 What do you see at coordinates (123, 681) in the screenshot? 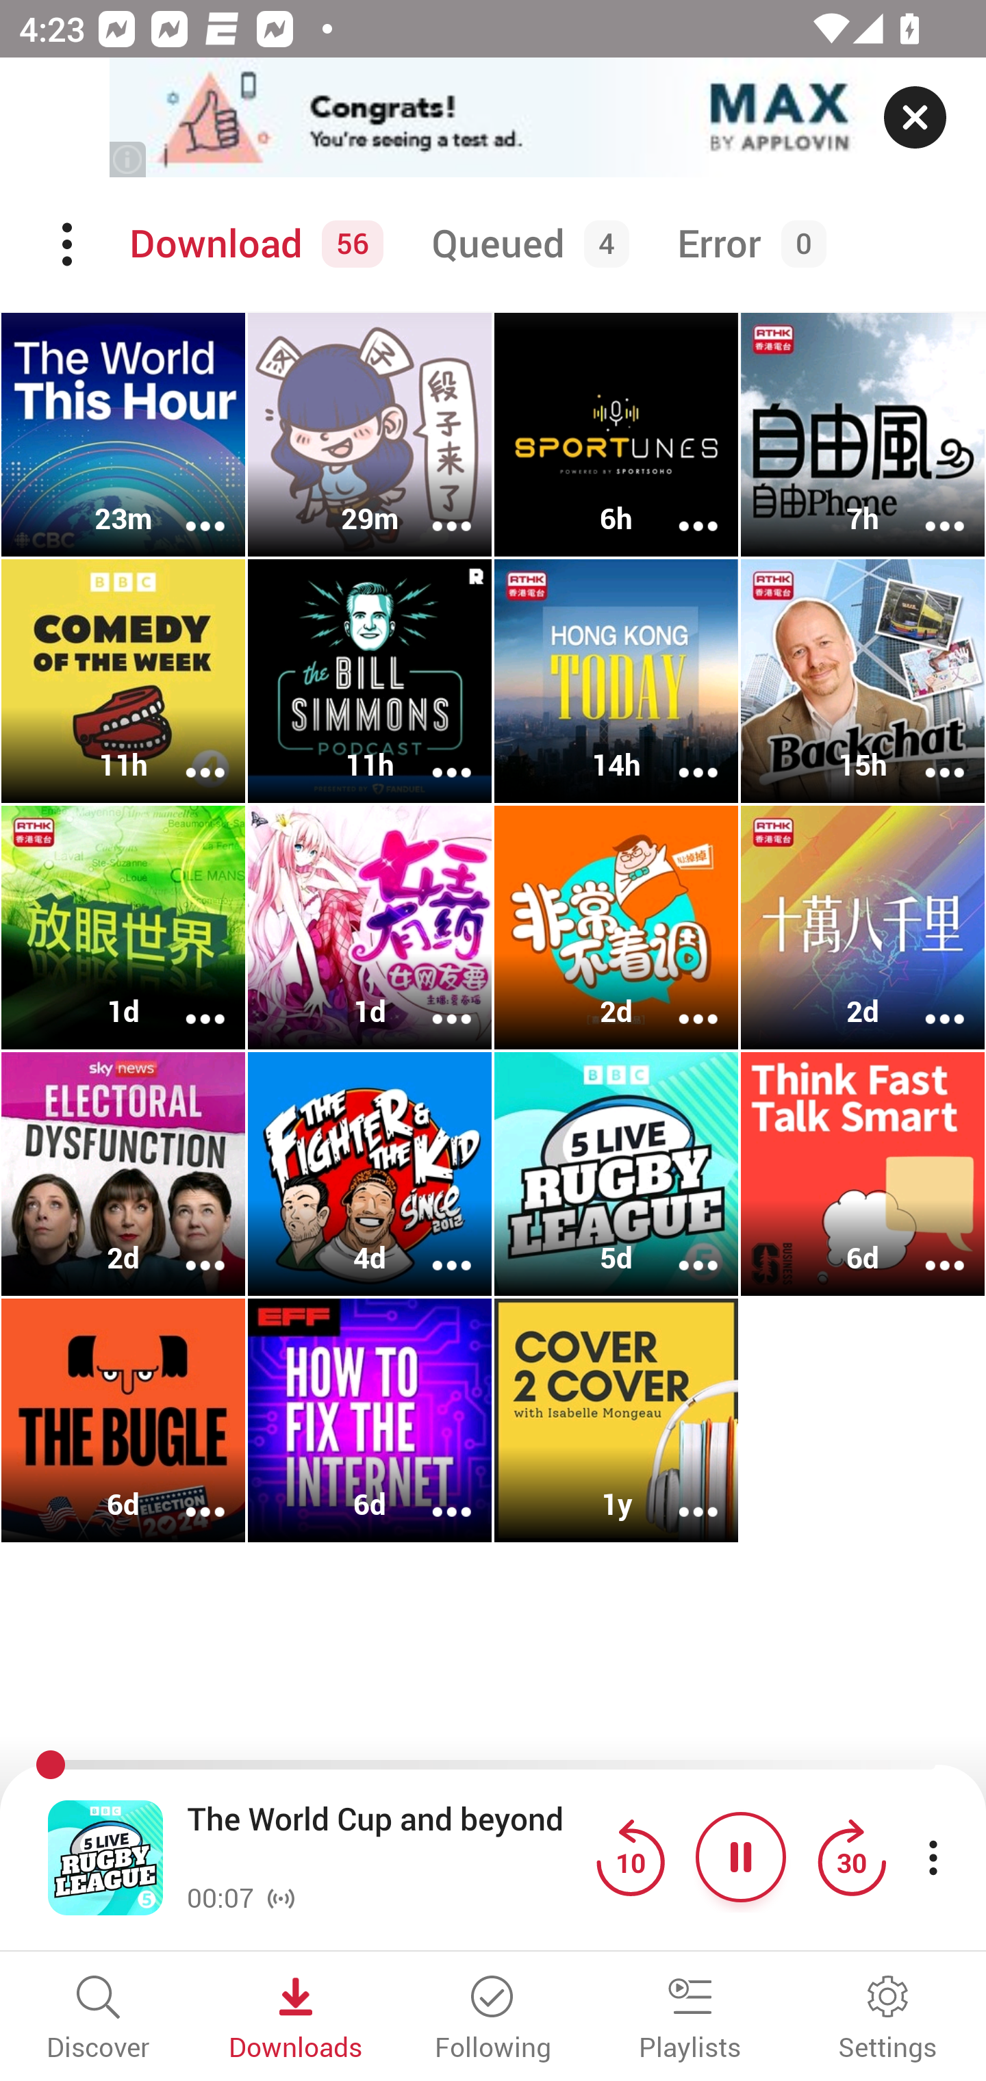
I see `Comedy of the Week 11h More options More options` at bounding box center [123, 681].